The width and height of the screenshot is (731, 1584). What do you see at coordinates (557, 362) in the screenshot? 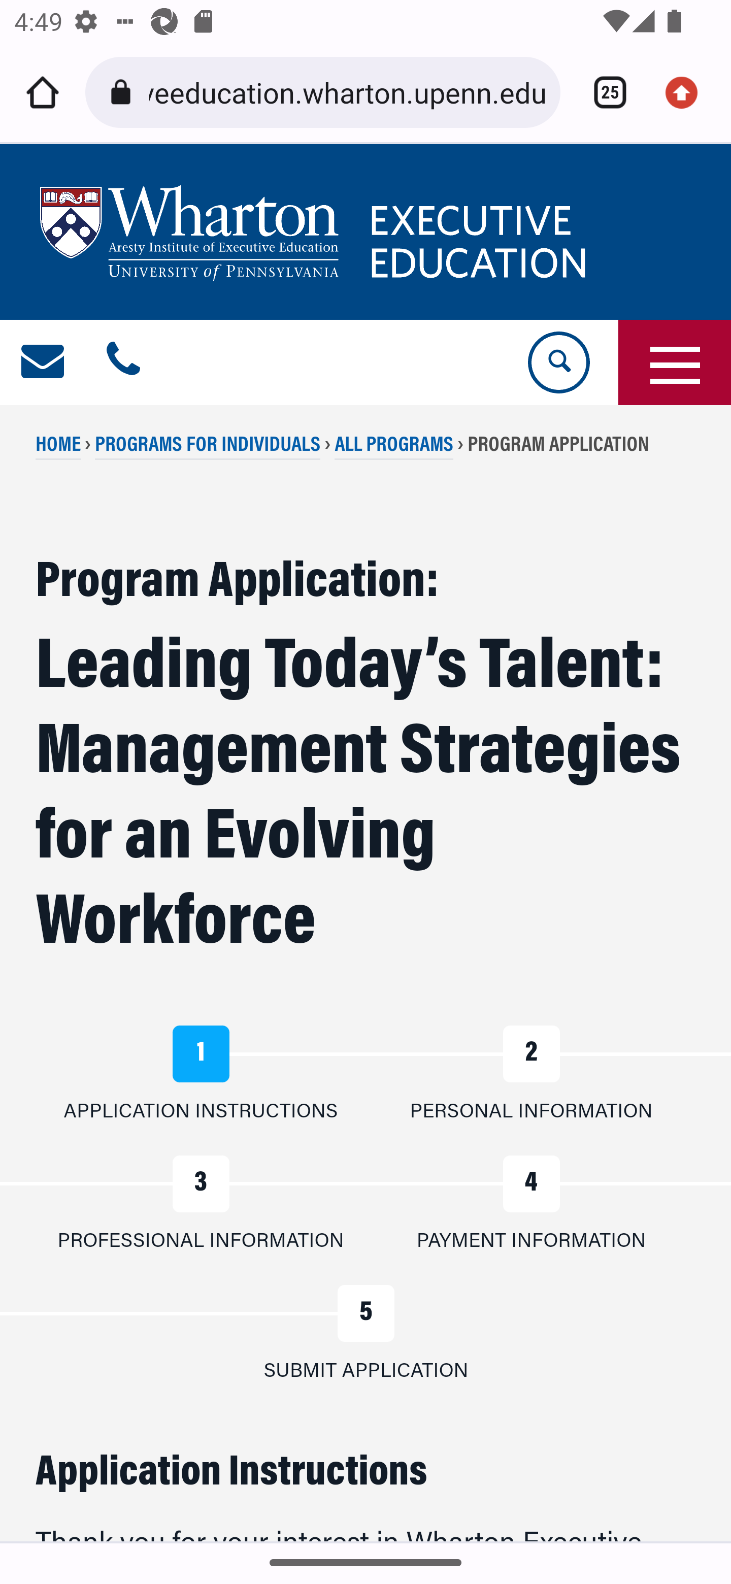
I see ` Search Wharton ` at bounding box center [557, 362].